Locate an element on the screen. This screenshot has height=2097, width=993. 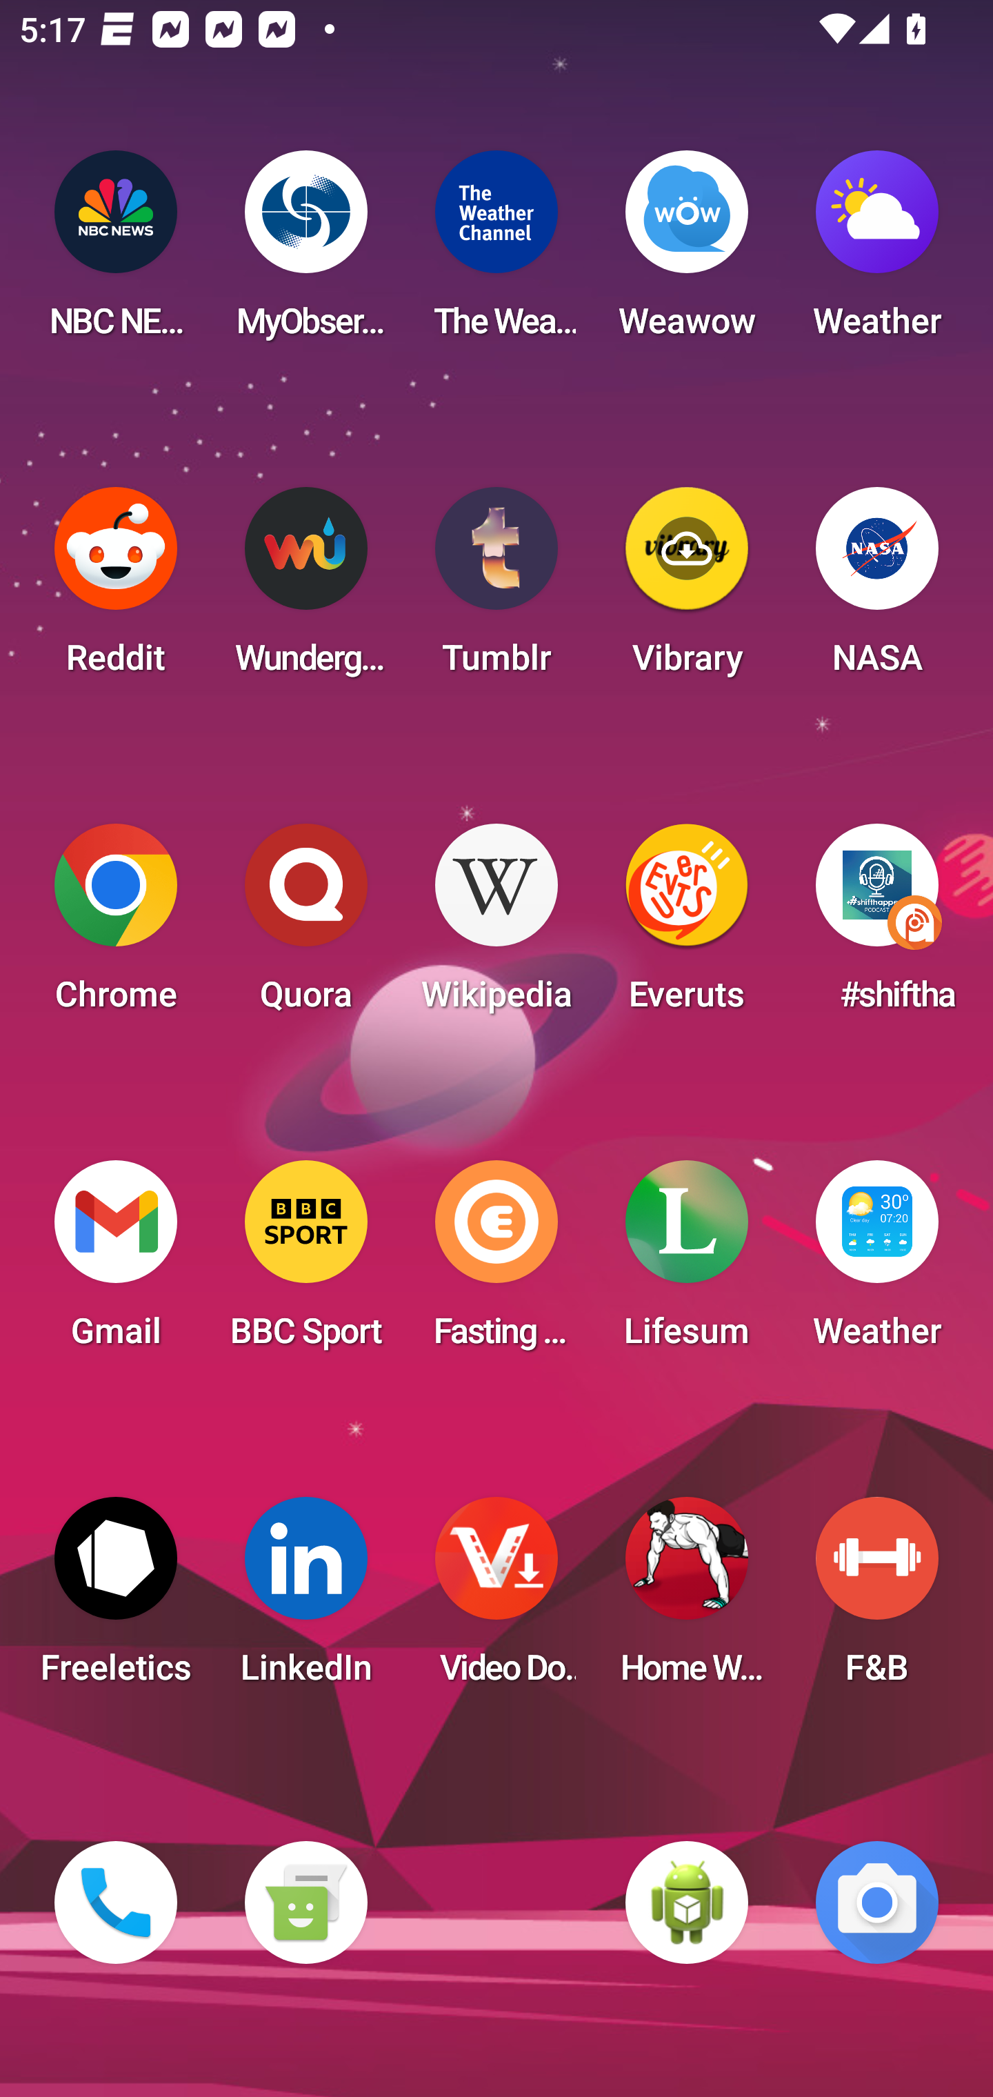
BBC Sport is located at coordinates (305, 1262).